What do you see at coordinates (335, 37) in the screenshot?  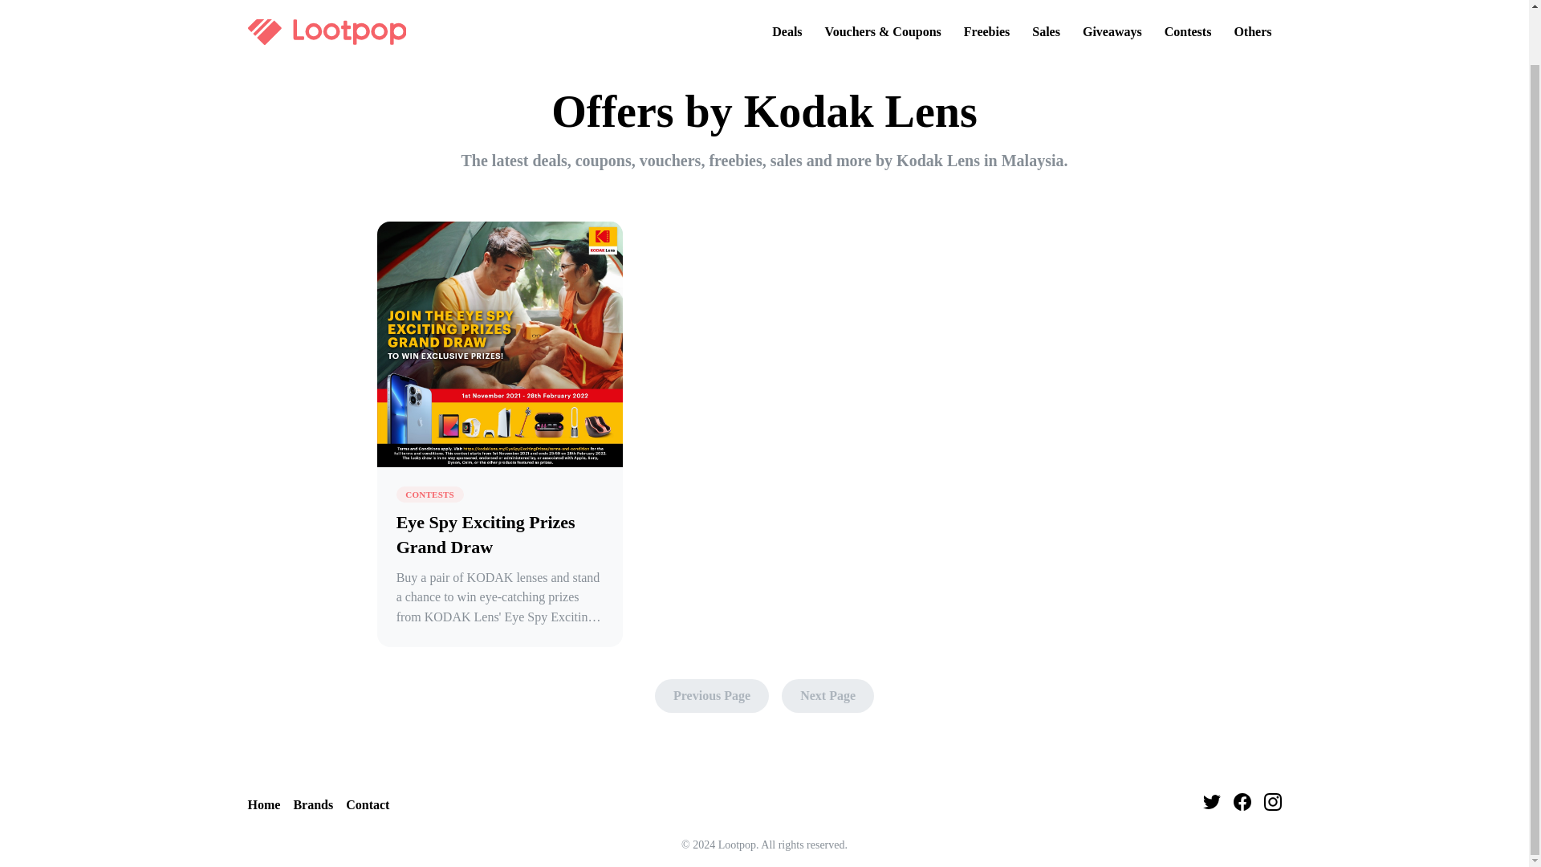 I see `Home` at bounding box center [335, 37].